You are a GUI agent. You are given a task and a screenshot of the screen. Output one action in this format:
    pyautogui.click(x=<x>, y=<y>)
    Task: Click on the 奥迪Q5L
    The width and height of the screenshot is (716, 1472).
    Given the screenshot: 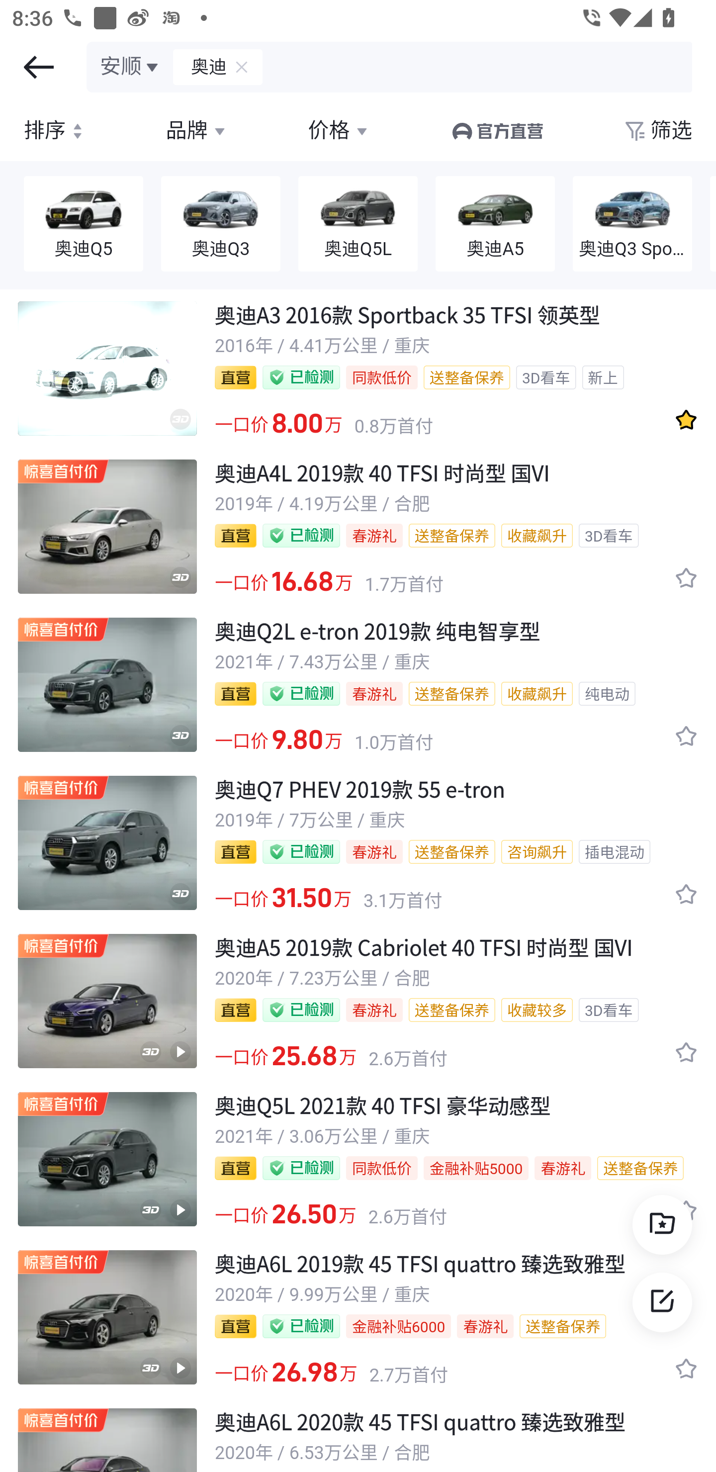 What is the action you would take?
    pyautogui.click(x=358, y=224)
    